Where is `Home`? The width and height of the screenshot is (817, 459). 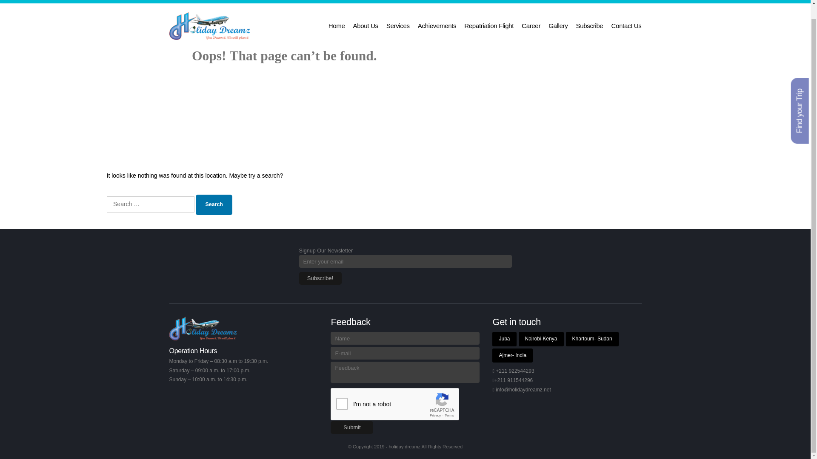
Home is located at coordinates (336, 25).